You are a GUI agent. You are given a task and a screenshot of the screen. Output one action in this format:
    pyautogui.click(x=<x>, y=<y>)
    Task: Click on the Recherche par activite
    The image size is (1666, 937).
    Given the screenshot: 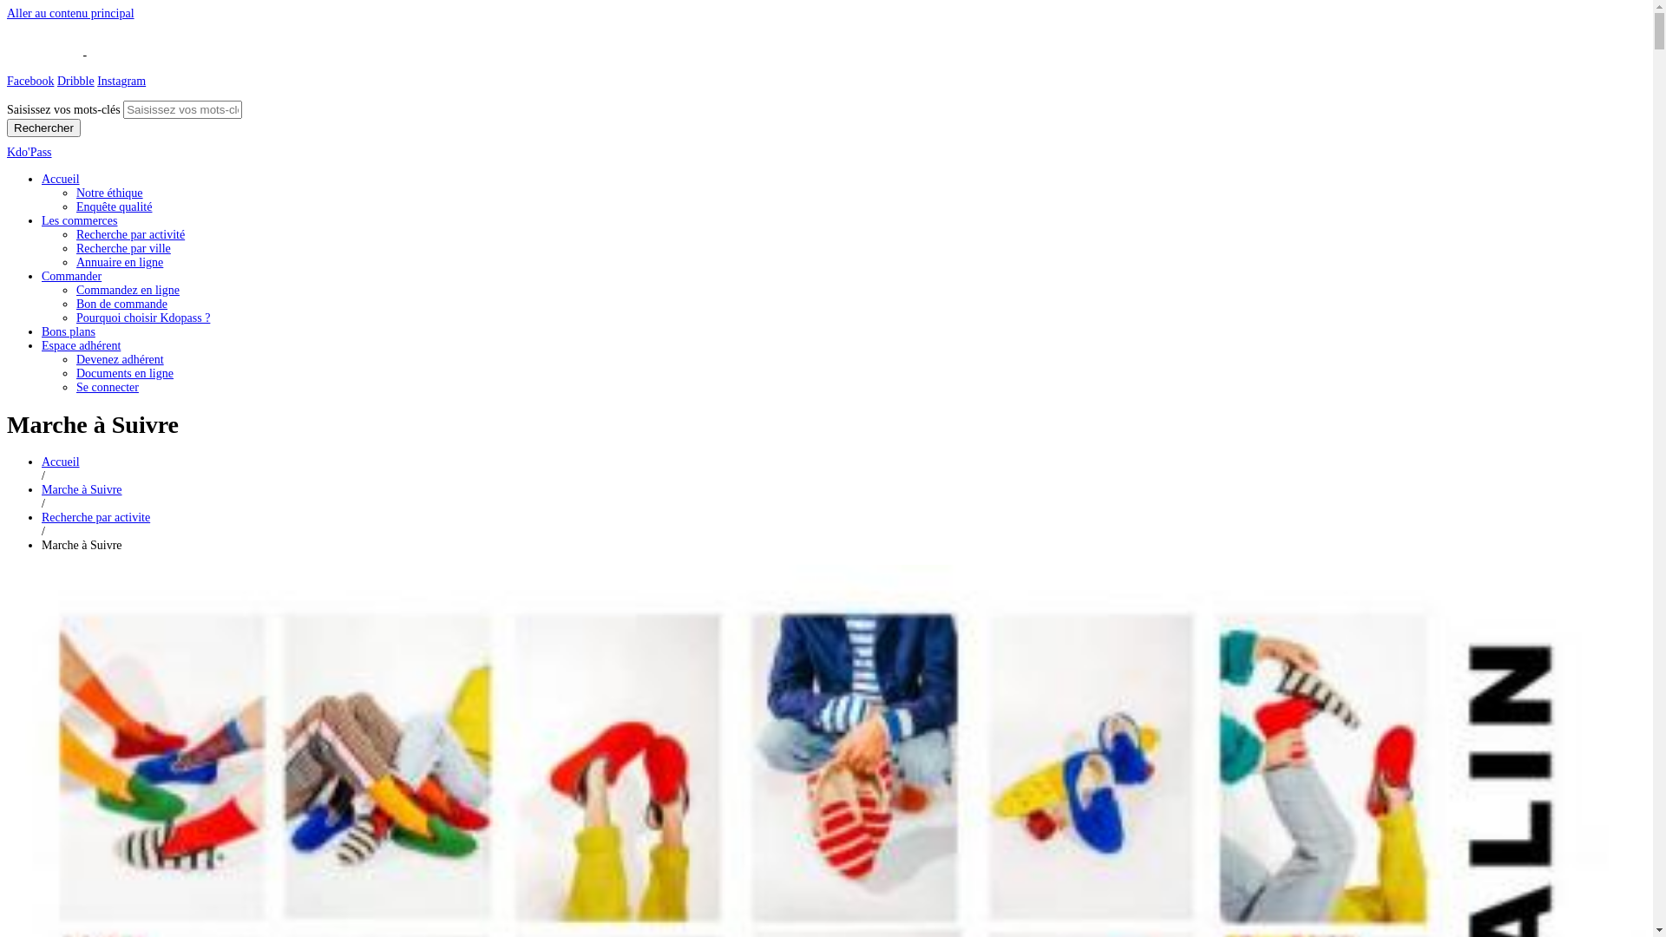 What is the action you would take?
    pyautogui.click(x=95, y=517)
    